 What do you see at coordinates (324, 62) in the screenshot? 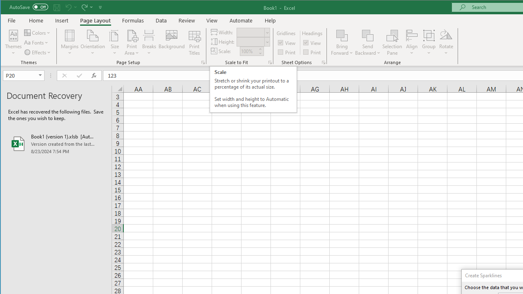
I see `Sheet Options` at bounding box center [324, 62].